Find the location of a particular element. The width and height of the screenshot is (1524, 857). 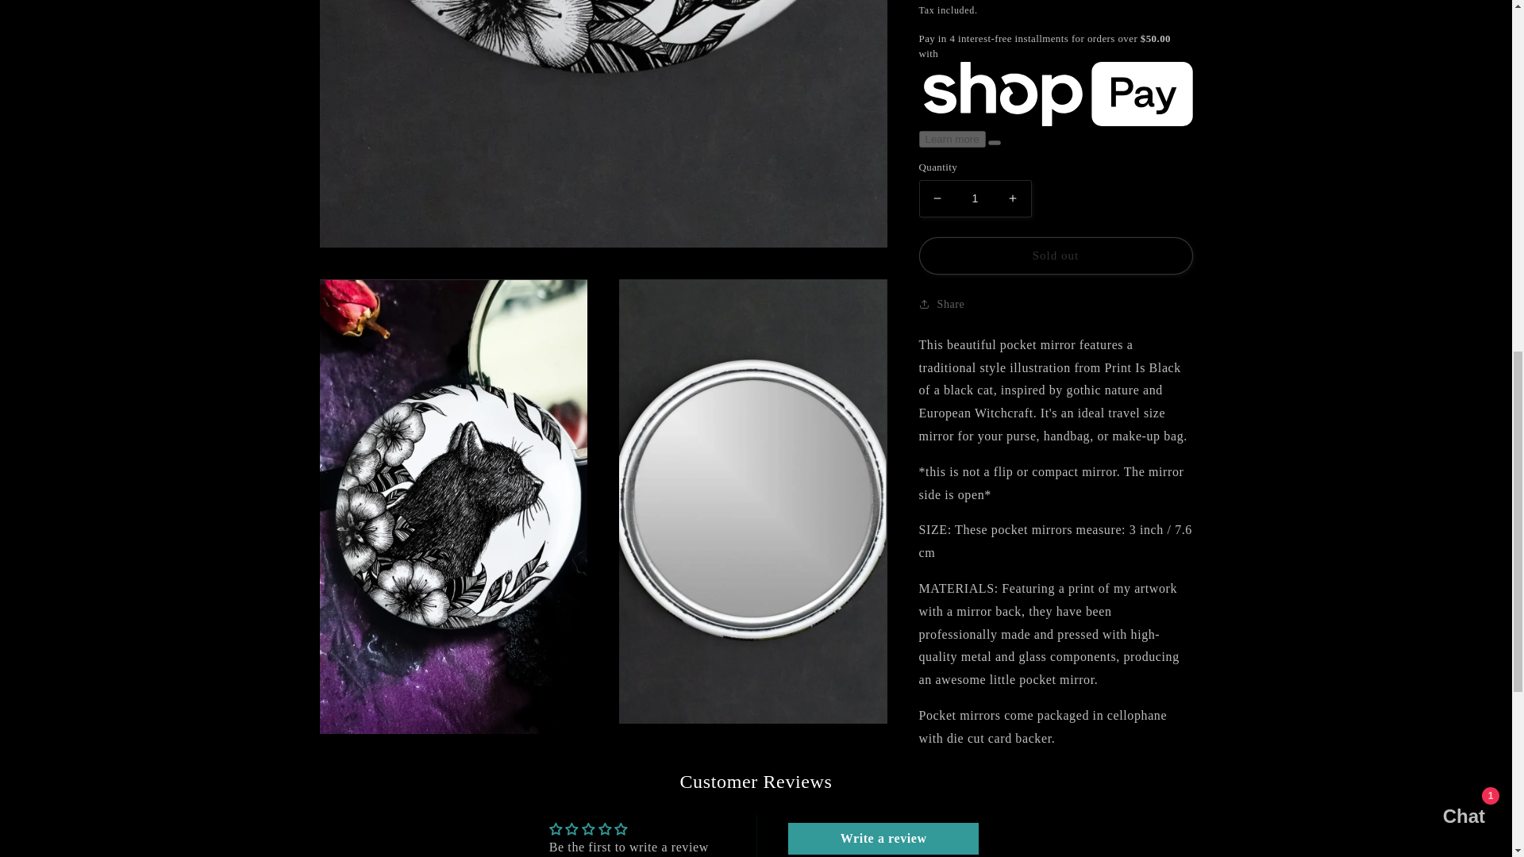

Write a review is located at coordinates (883, 838).